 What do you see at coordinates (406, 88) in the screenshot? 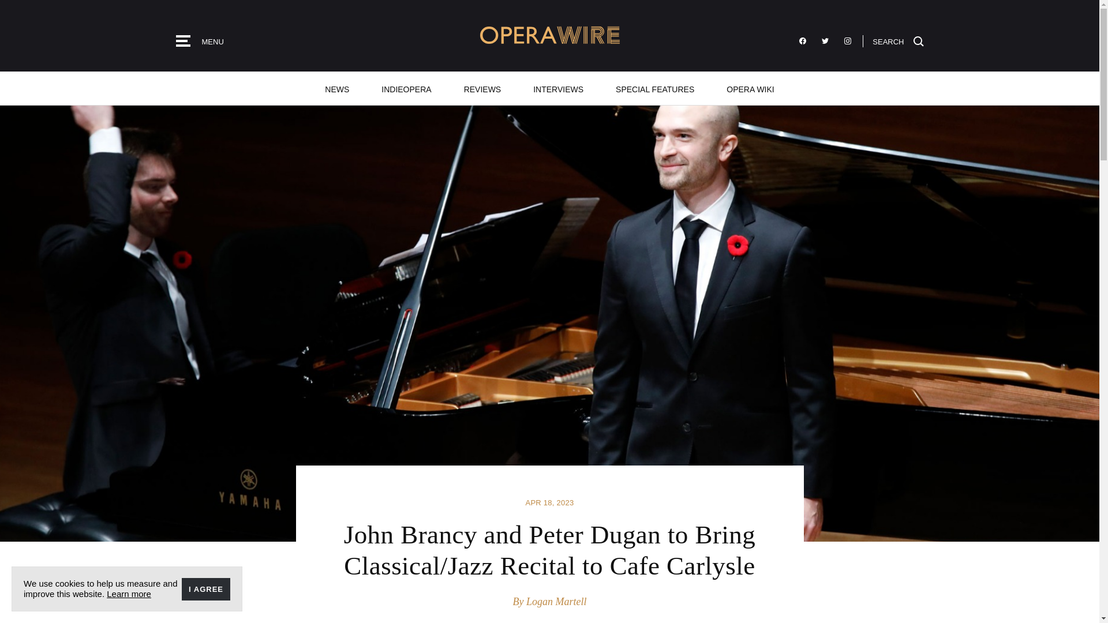
I see `INDIEOPERA` at bounding box center [406, 88].